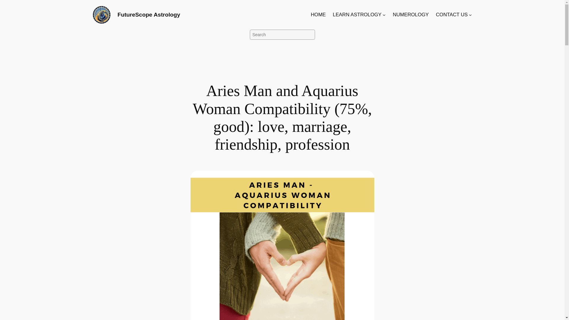 The image size is (569, 320). Describe the element at coordinates (410, 15) in the screenshot. I see `NUMEROLOGY` at that location.